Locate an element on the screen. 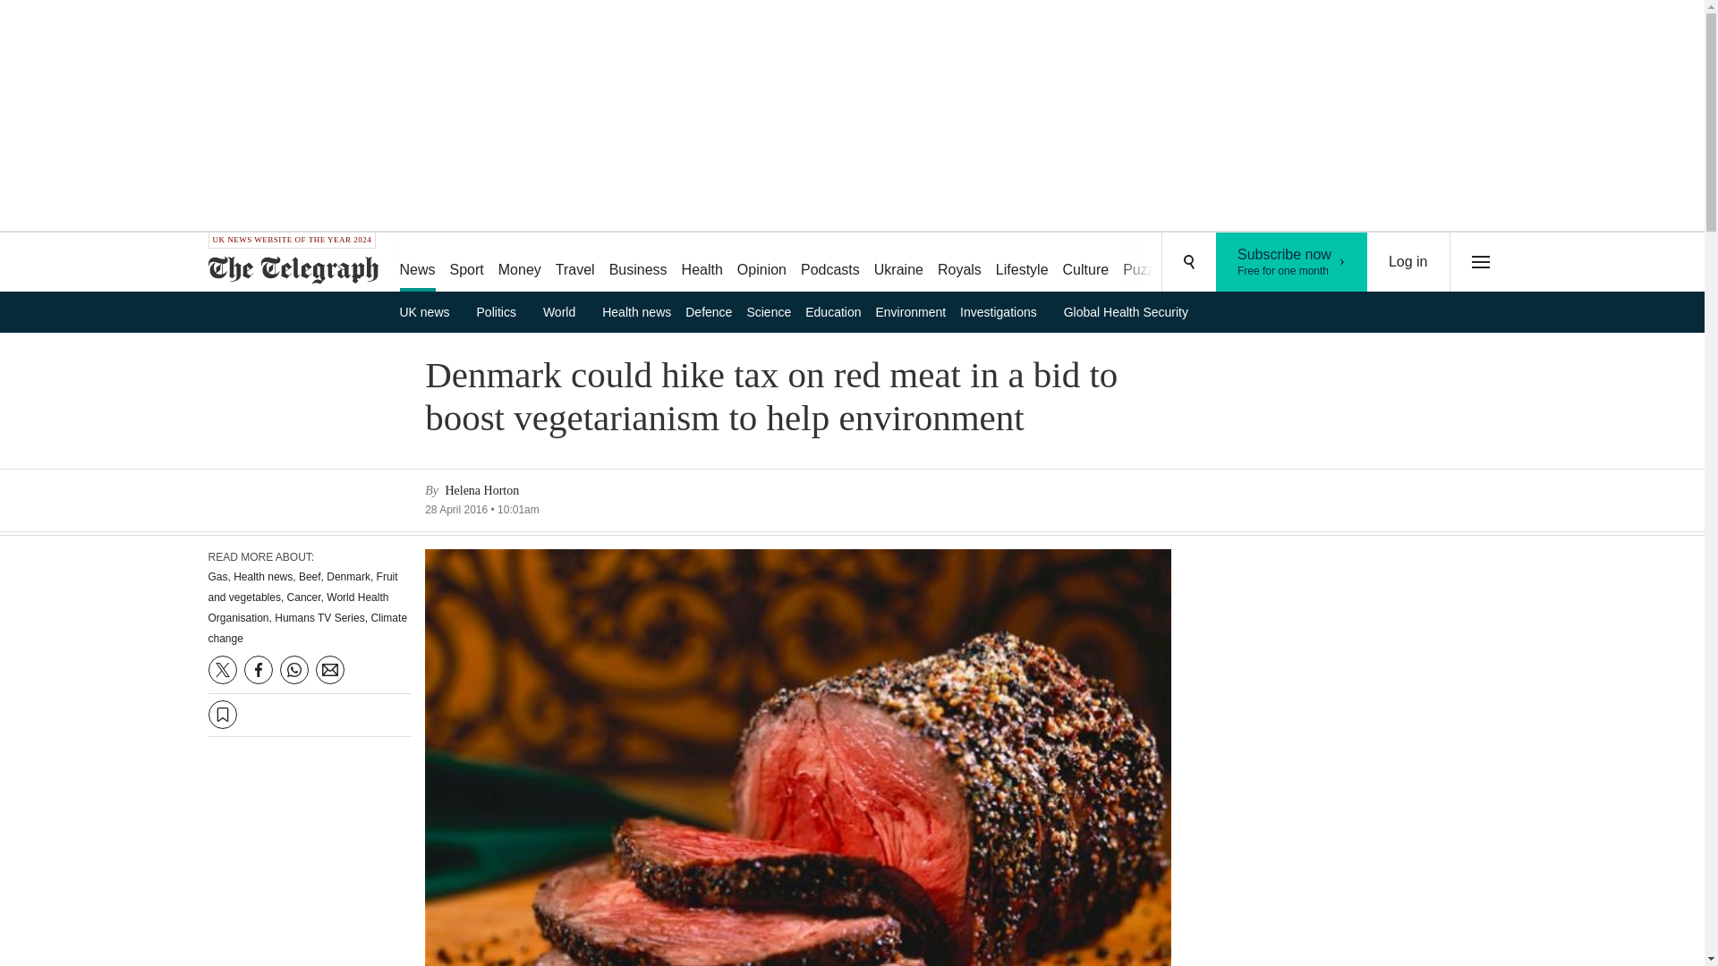 The width and height of the screenshot is (1718, 966). Ukraine is located at coordinates (702, 263).